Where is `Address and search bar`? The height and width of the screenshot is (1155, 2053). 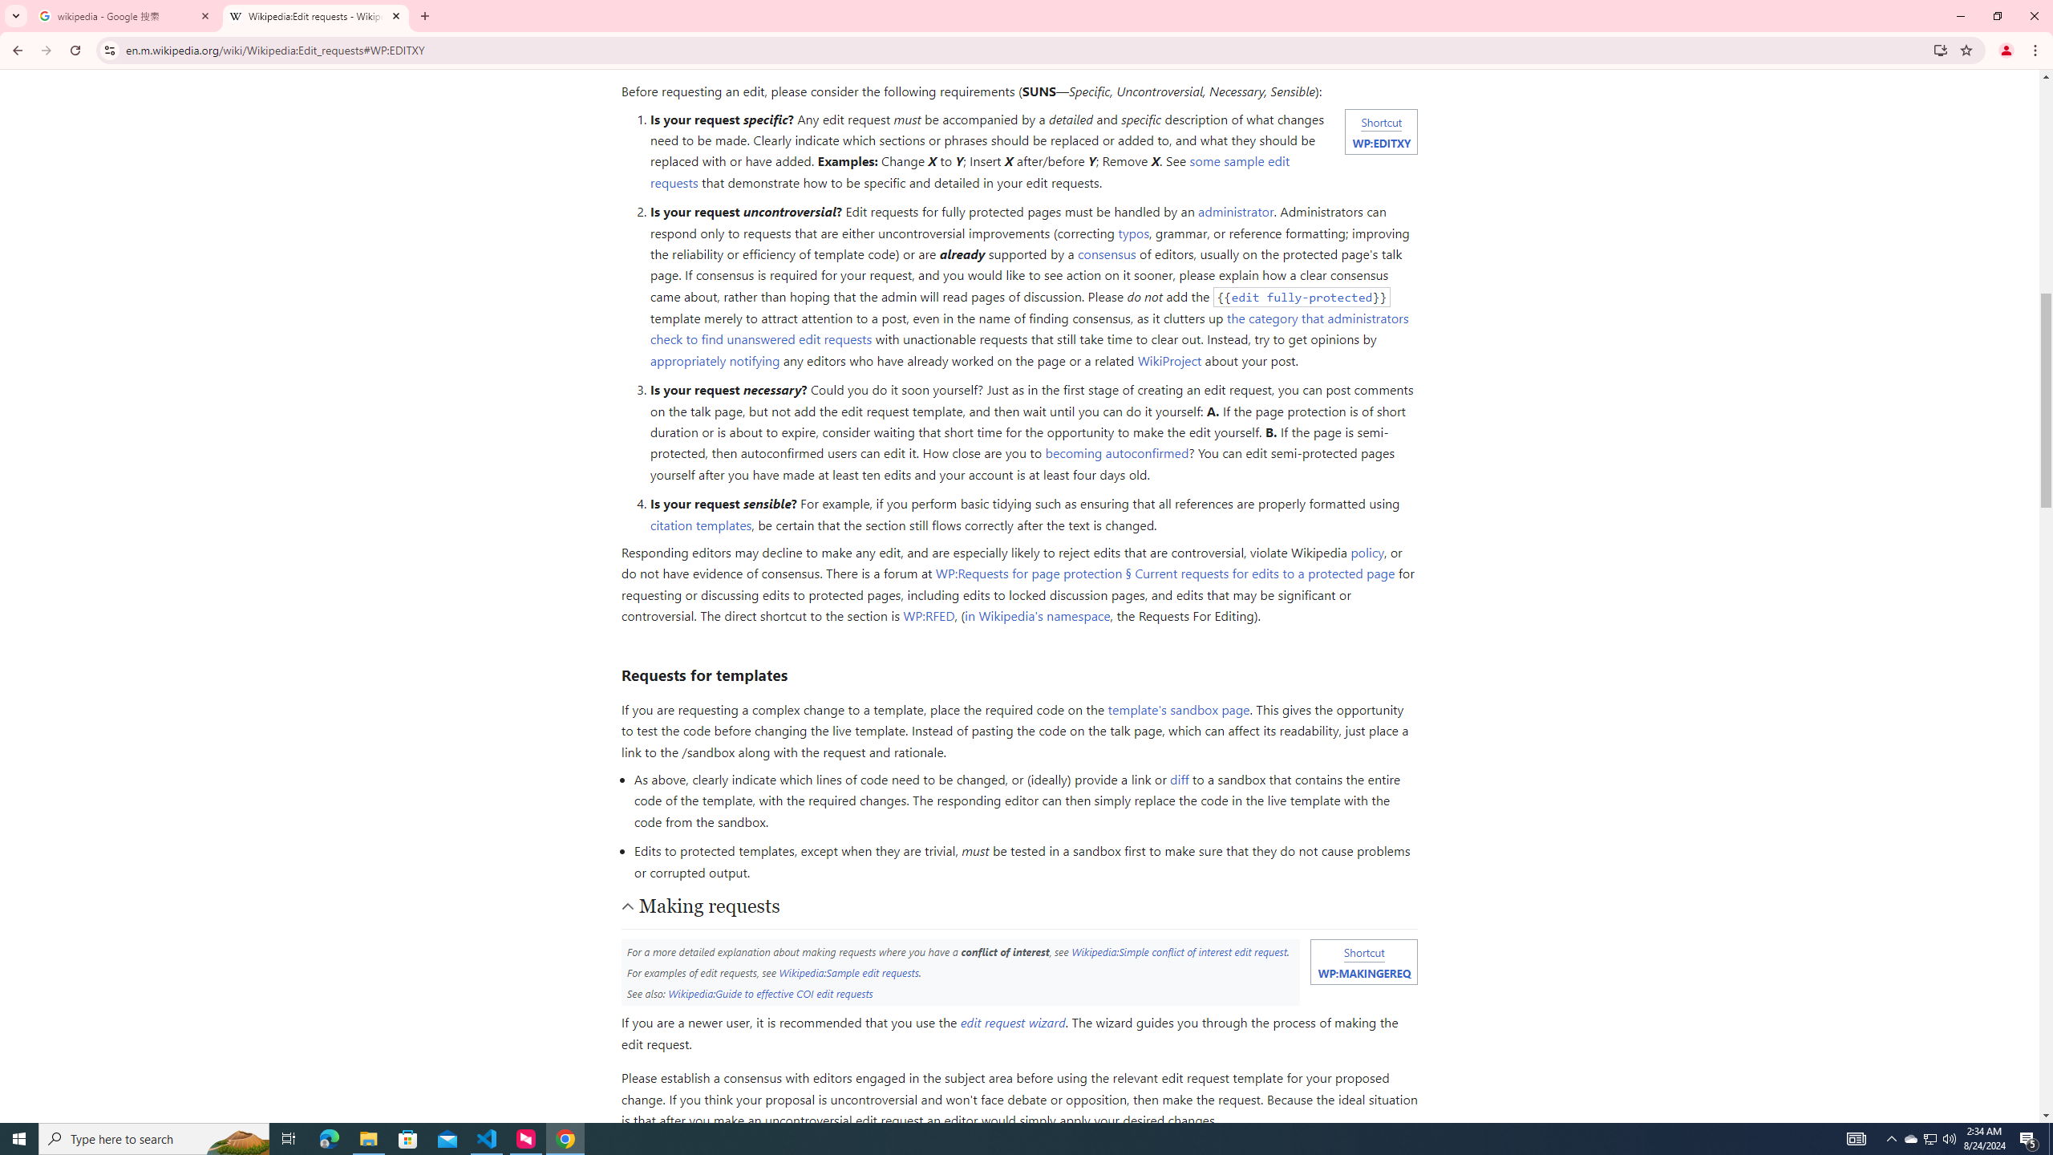
Address and search bar is located at coordinates (1025, 50).